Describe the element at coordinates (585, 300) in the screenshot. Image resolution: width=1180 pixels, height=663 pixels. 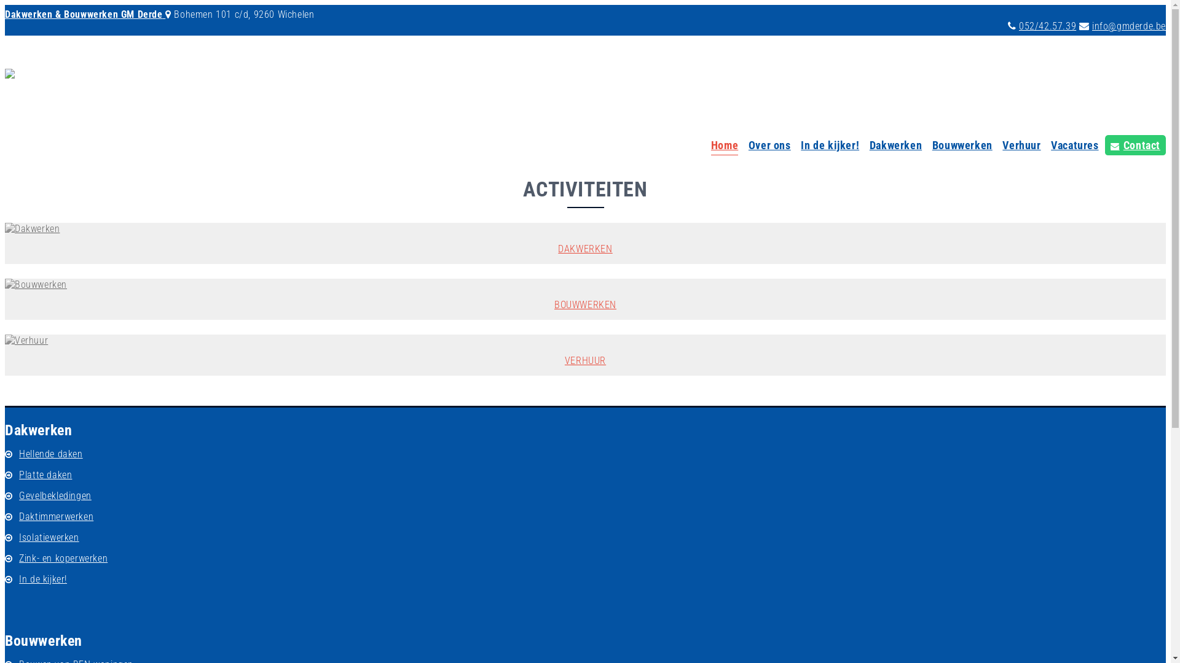
I see `BOUWWERKEN` at that location.